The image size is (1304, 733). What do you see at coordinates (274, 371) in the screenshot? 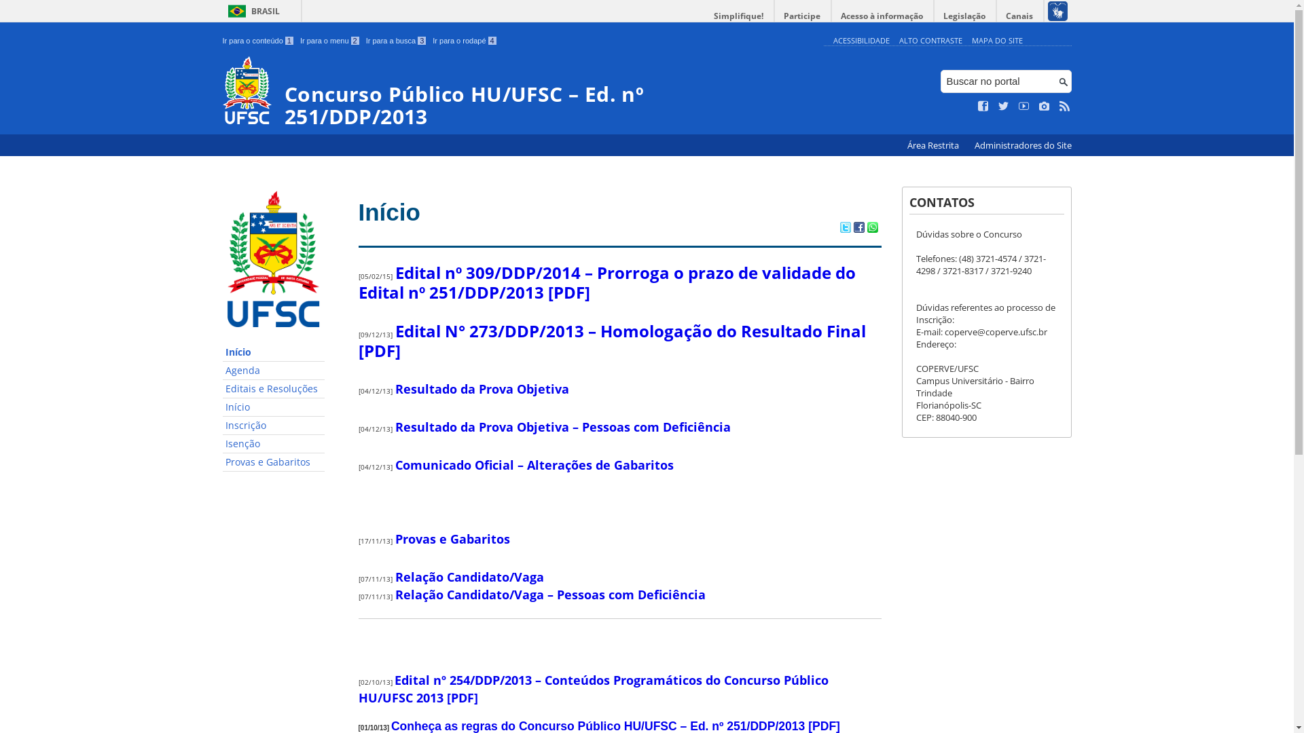
I see `Agenda` at bounding box center [274, 371].